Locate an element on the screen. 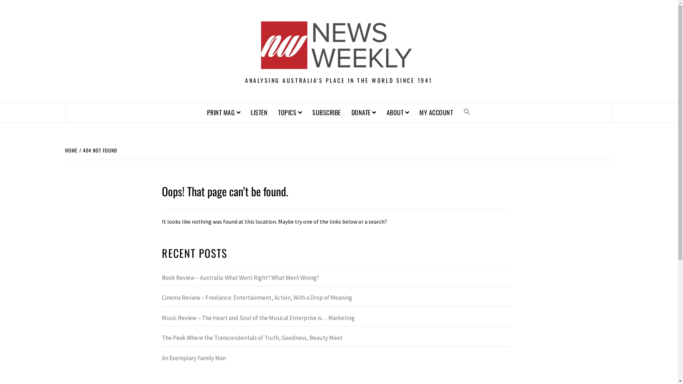 Image resolution: width=683 pixels, height=384 pixels. HOME is located at coordinates (72, 150).